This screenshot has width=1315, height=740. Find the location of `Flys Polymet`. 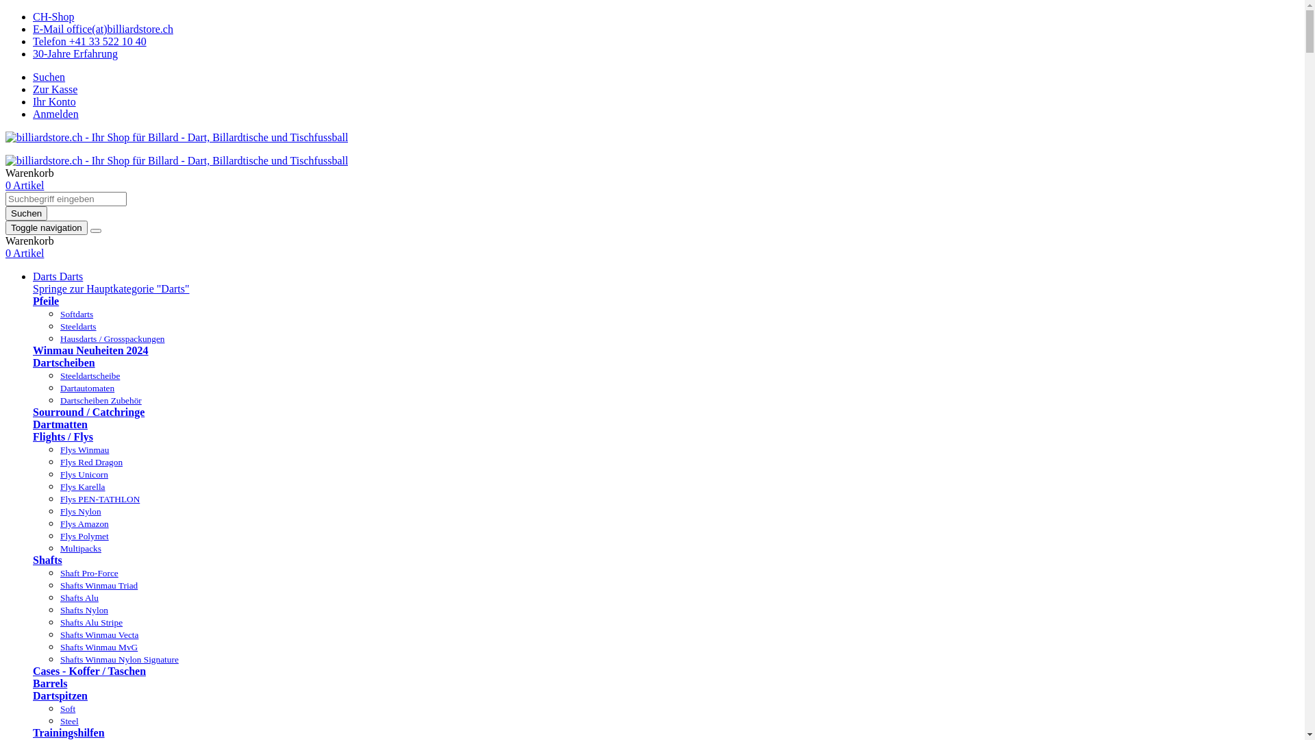

Flys Polymet is located at coordinates (85, 536).